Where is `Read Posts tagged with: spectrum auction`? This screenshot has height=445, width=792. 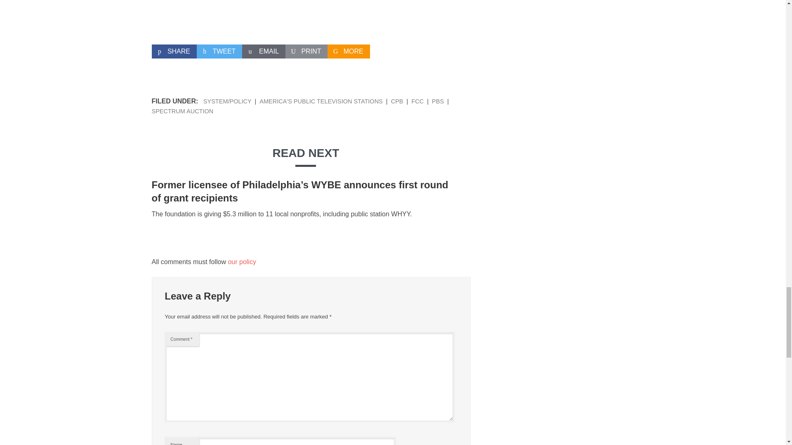
Read Posts tagged with: spectrum auction is located at coordinates (183, 111).